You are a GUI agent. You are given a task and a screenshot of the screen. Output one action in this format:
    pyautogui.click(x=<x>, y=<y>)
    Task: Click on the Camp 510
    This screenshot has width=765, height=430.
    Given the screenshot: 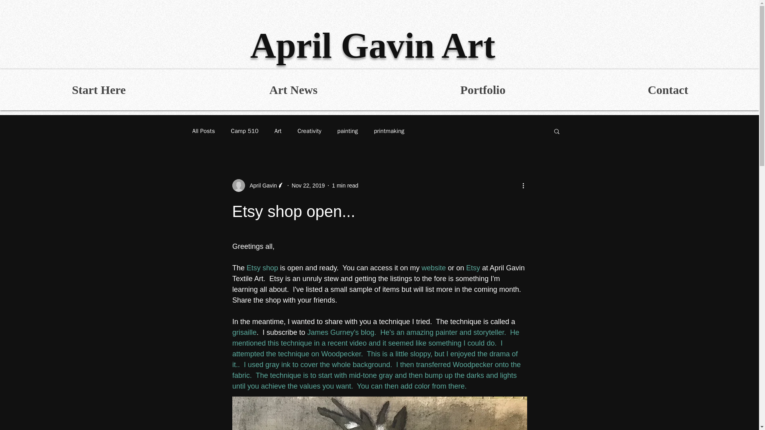 What is the action you would take?
    pyautogui.click(x=245, y=131)
    